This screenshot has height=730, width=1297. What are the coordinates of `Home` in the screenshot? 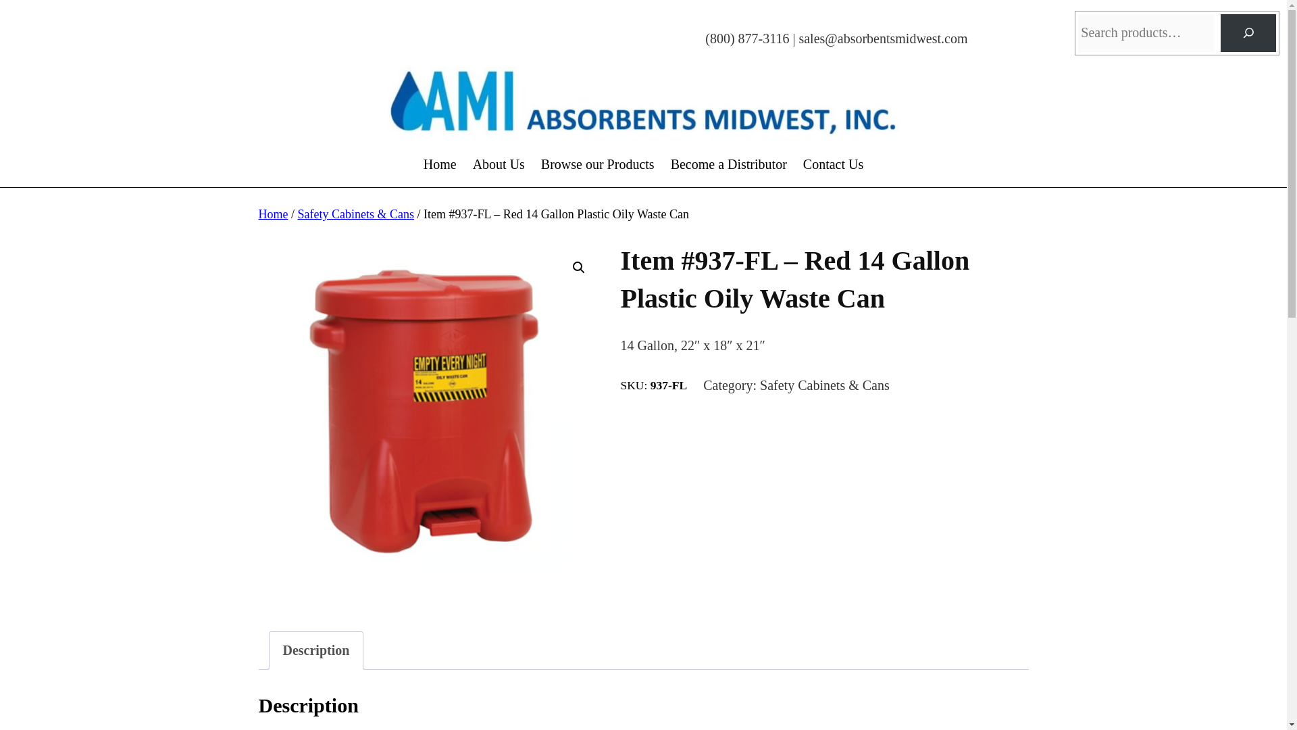 It's located at (440, 164).